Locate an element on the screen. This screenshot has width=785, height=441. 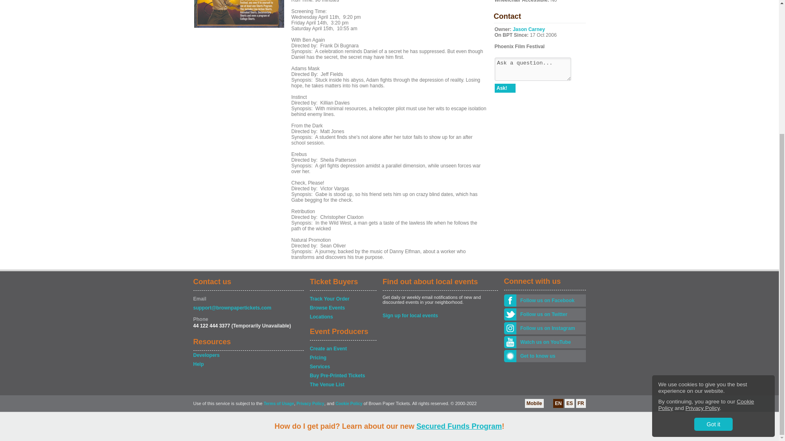
Help is located at coordinates (248, 364).